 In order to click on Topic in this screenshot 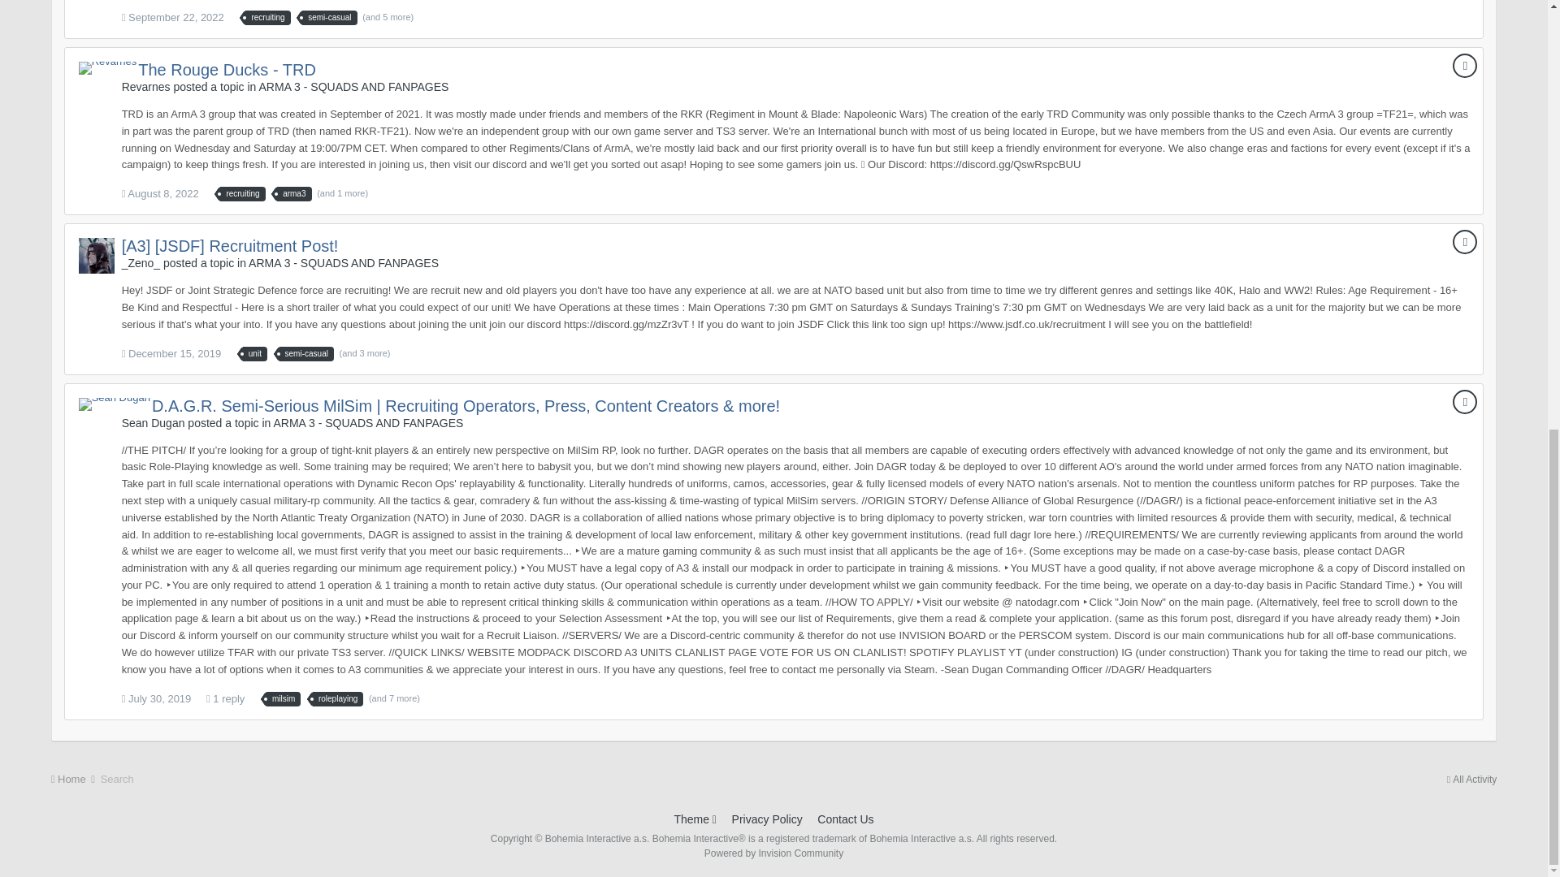, I will do `click(1464, 65)`.